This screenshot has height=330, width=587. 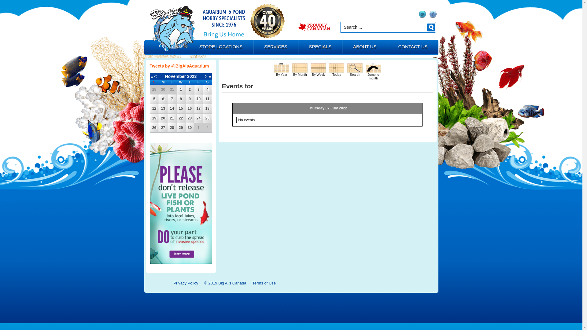 What do you see at coordinates (163, 128) in the screenshot?
I see `27` at bounding box center [163, 128].